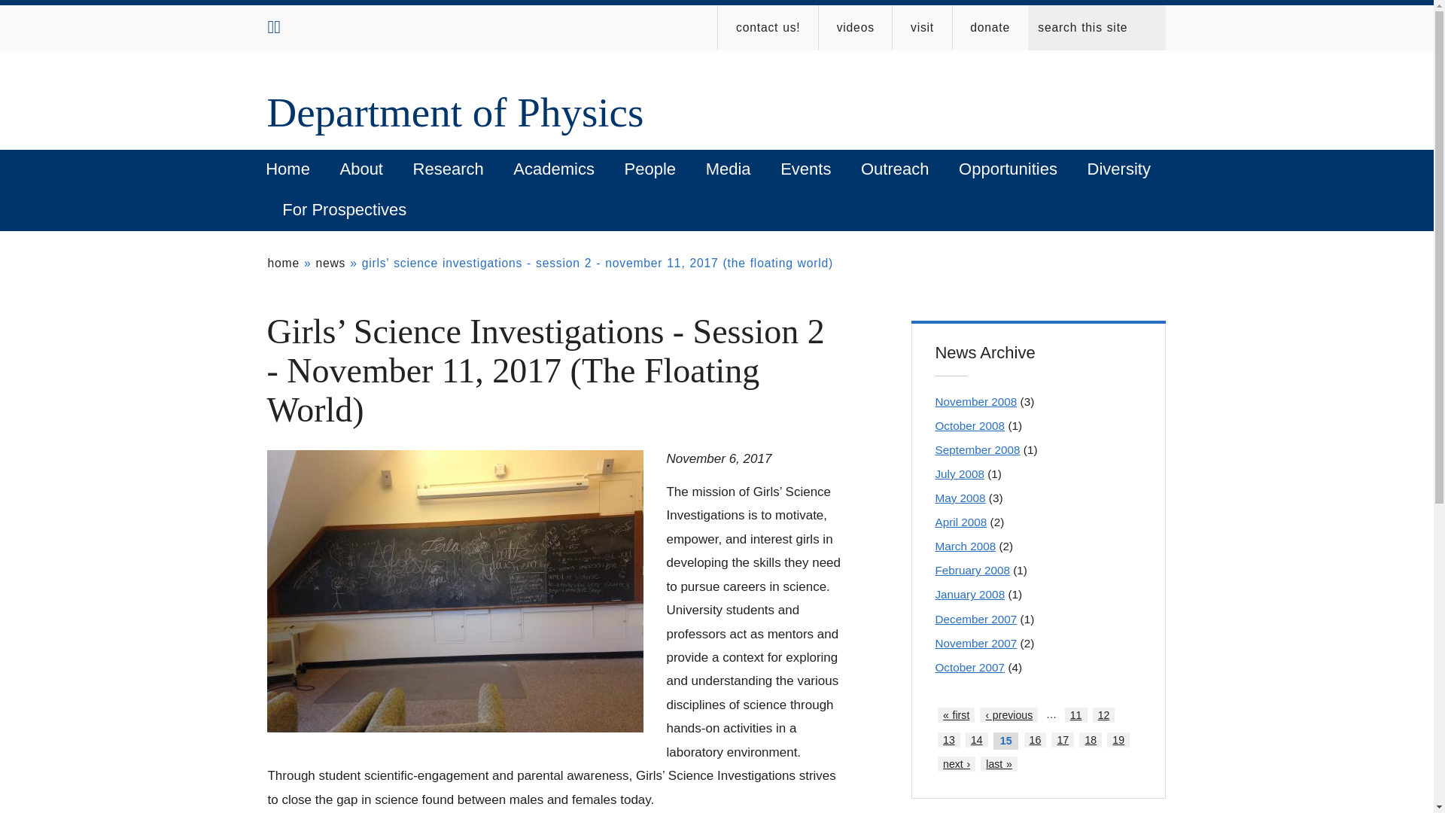 Image resolution: width=1445 pixels, height=813 pixels. What do you see at coordinates (330, 263) in the screenshot?
I see `news` at bounding box center [330, 263].